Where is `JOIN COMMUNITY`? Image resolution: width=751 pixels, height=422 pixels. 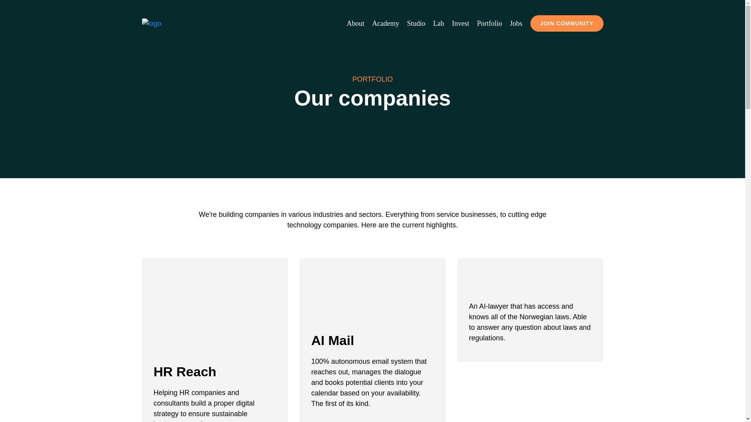
JOIN COMMUNITY is located at coordinates (567, 23).